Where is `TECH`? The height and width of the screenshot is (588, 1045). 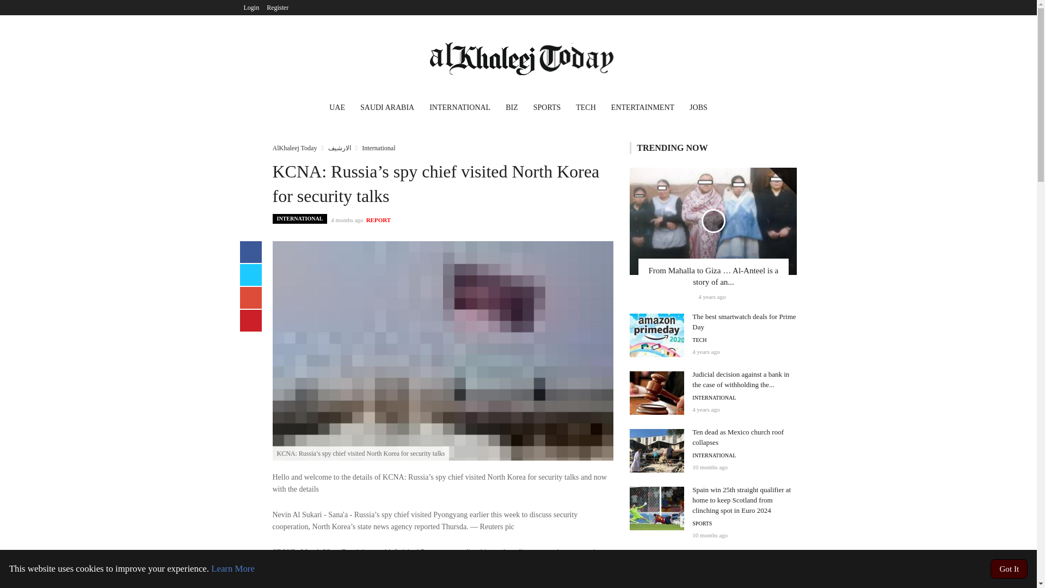 TECH is located at coordinates (586, 109).